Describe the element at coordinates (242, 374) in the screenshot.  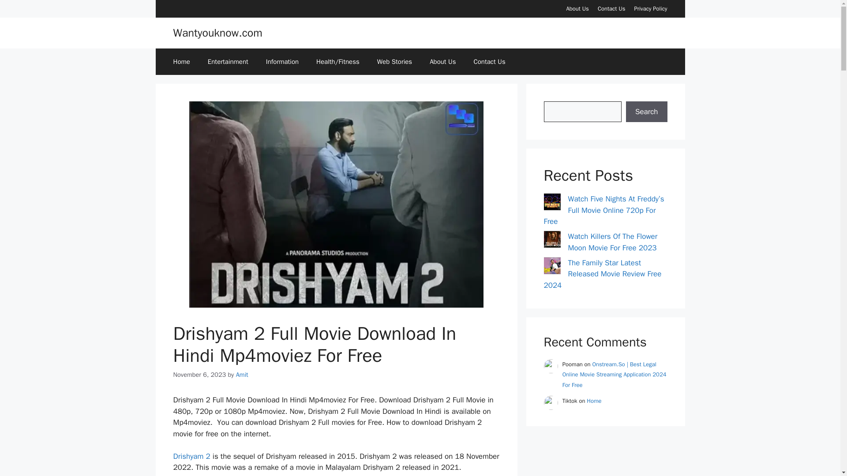
I see `View all posts by Amit` at that location.